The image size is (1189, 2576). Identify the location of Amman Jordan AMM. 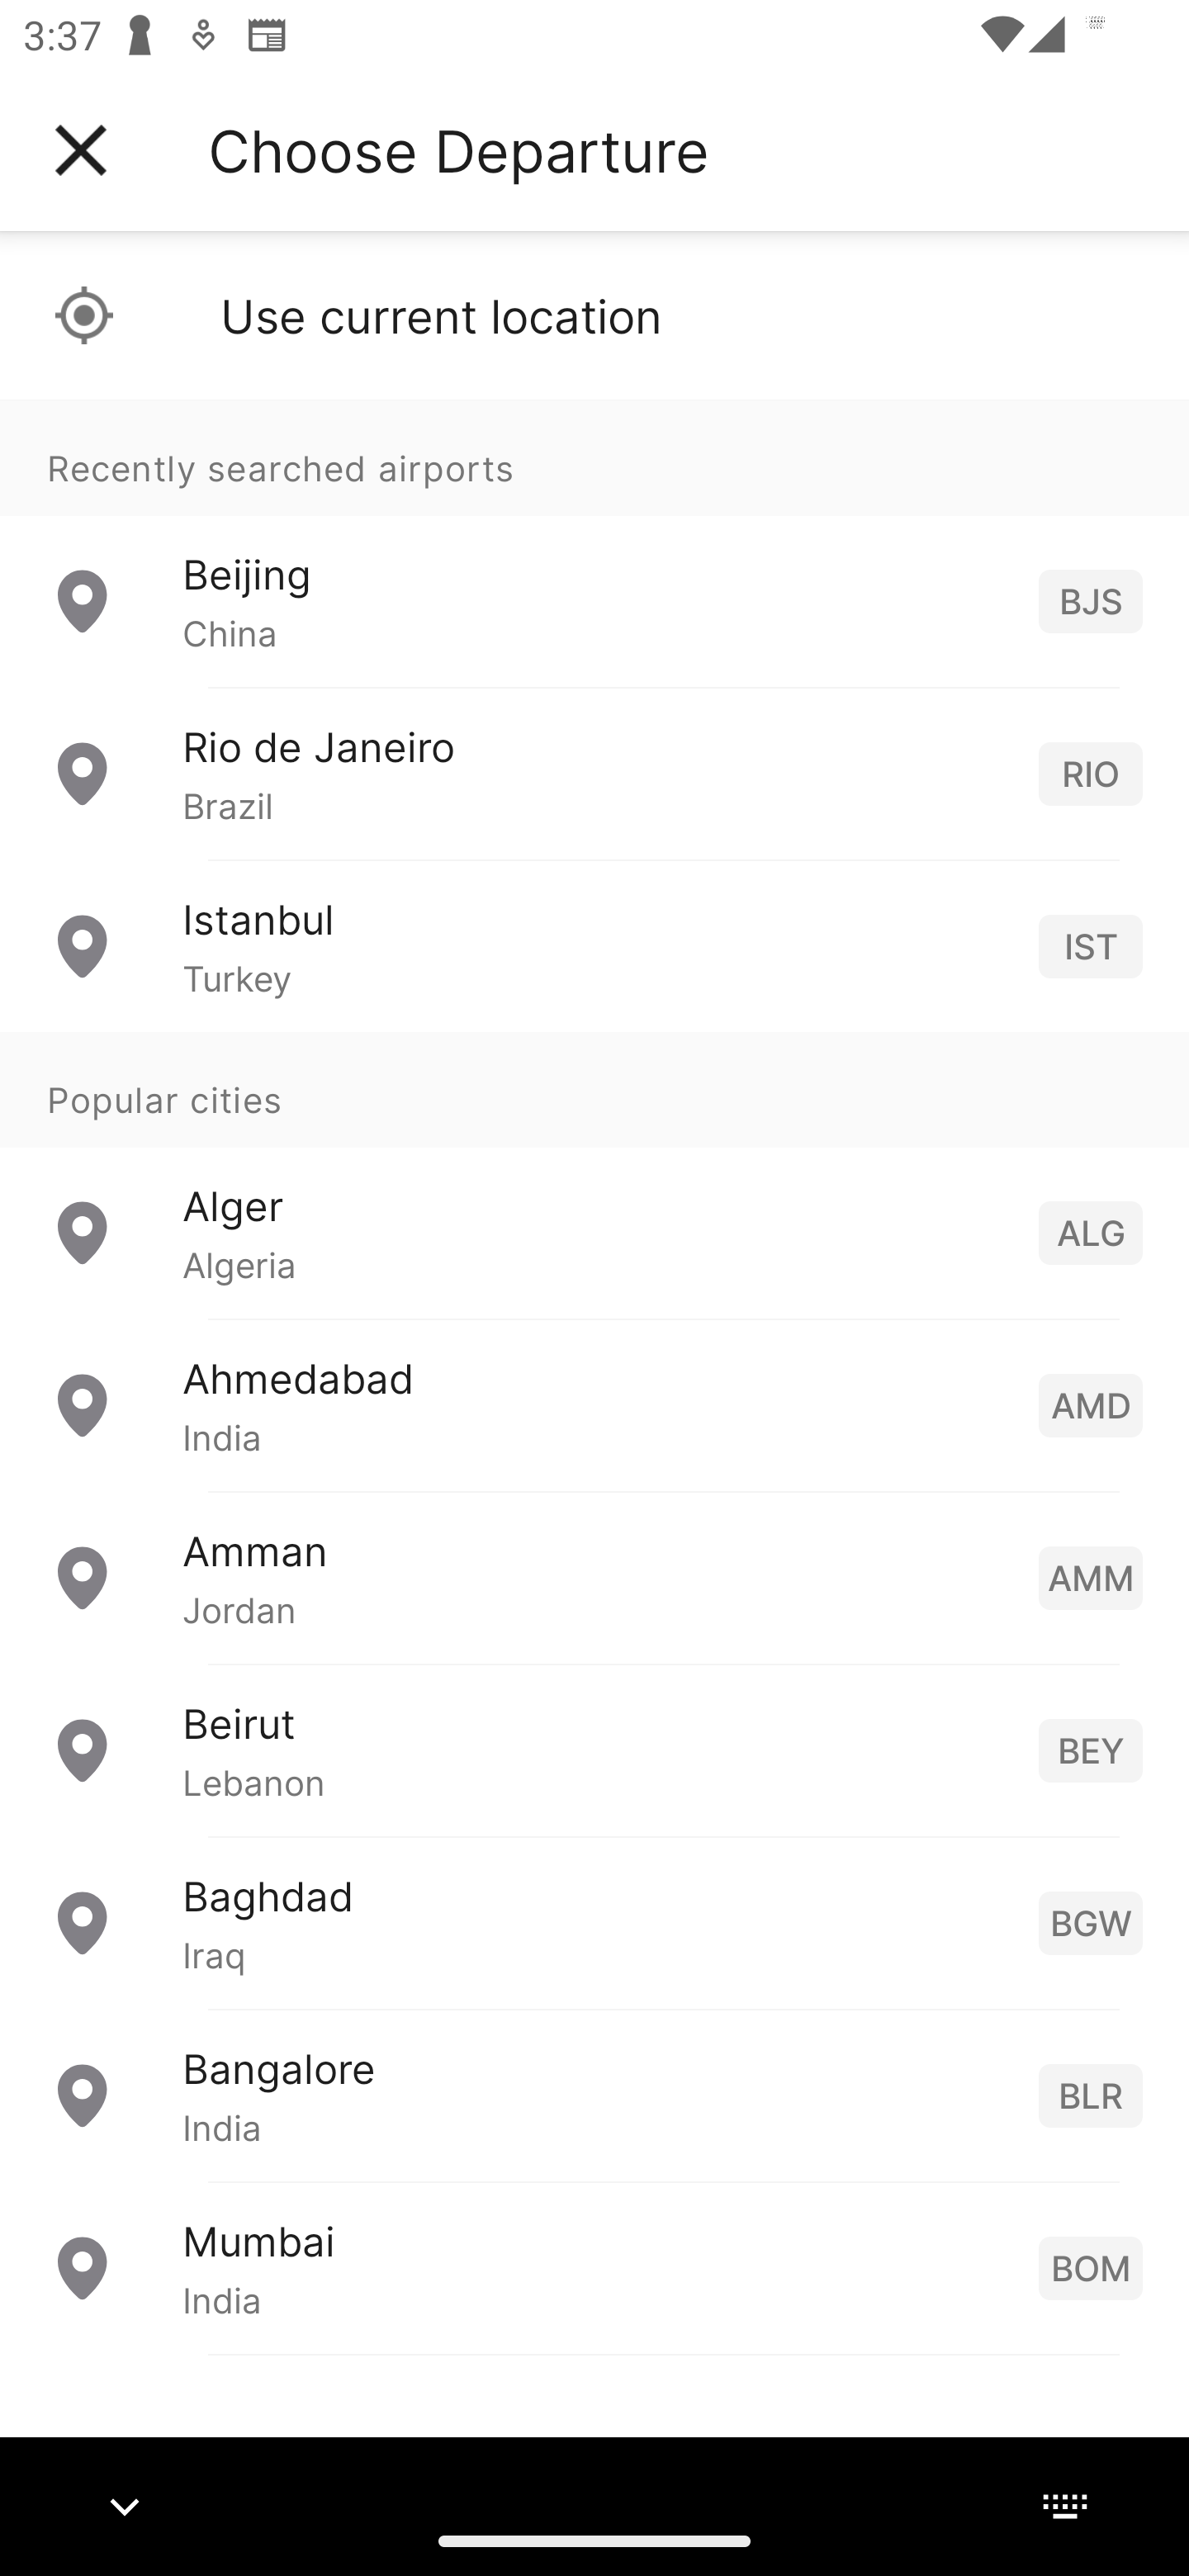
(594, 1577).